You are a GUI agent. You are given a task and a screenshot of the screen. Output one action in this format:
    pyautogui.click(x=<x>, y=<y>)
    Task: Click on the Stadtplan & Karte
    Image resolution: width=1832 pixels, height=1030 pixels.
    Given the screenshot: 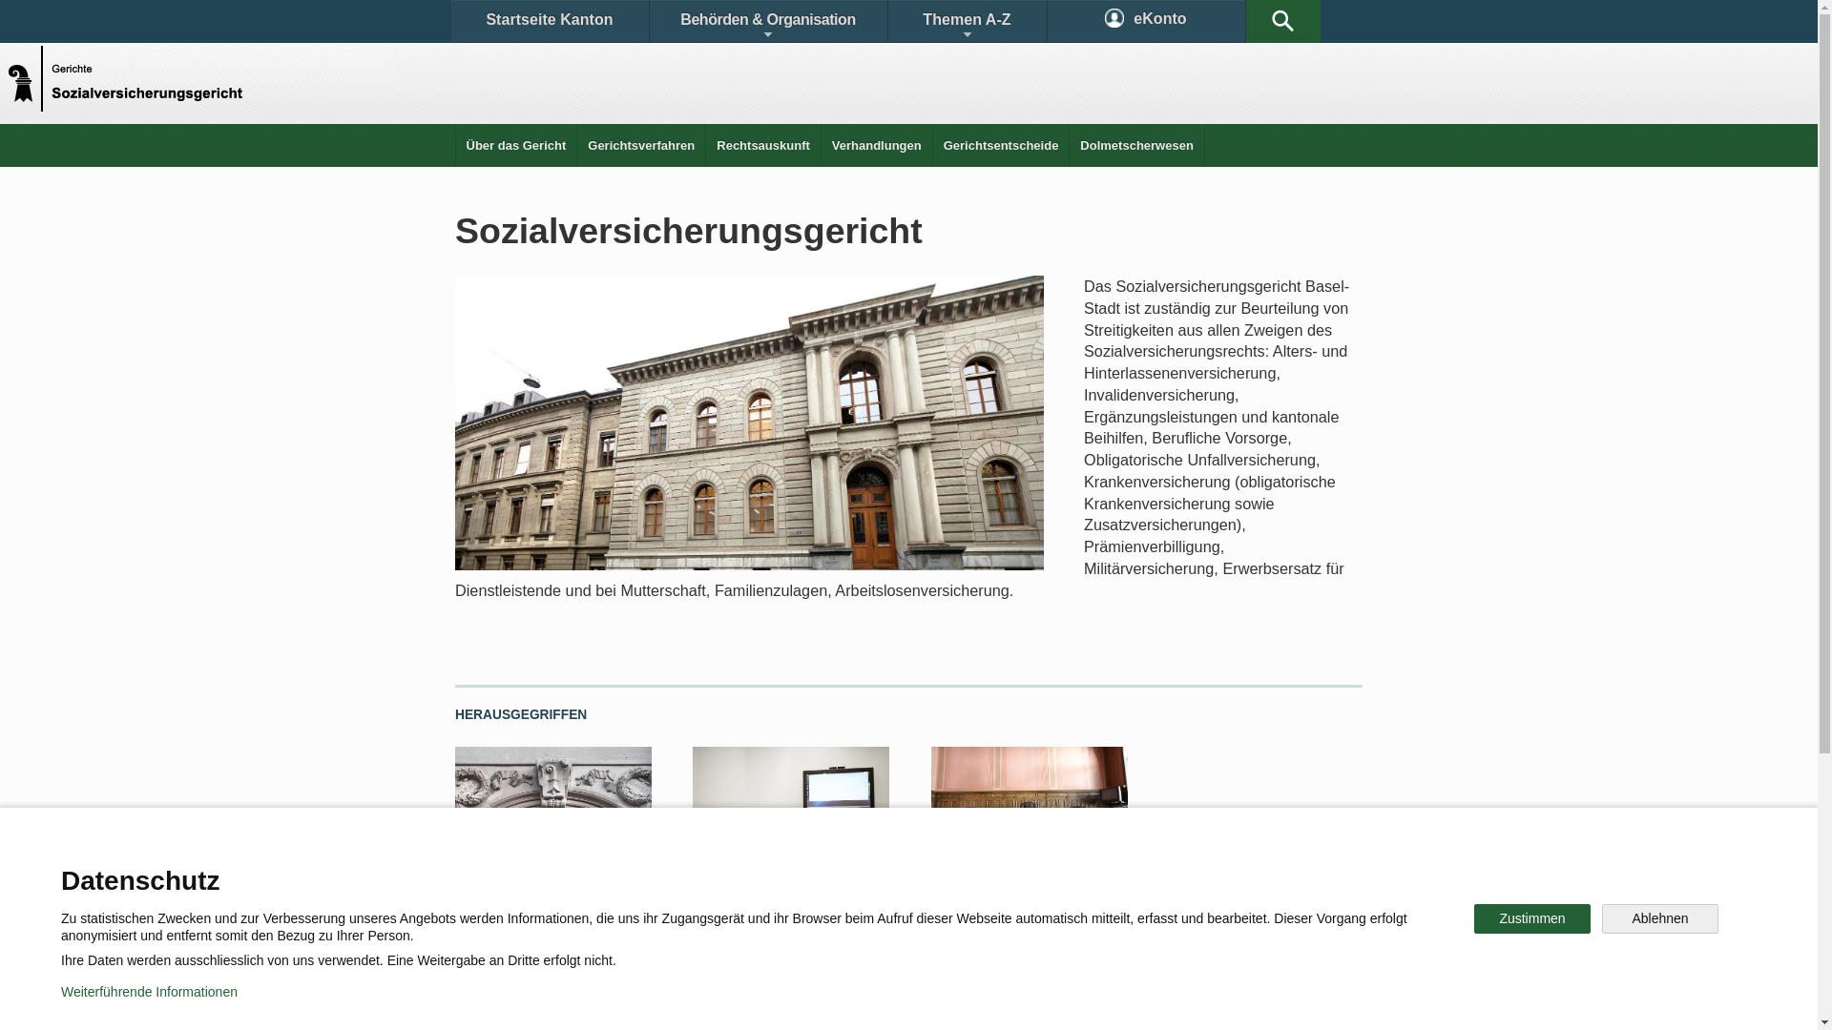 What is the action you would take?
    pyautogui.click(x=635, y=872)
    